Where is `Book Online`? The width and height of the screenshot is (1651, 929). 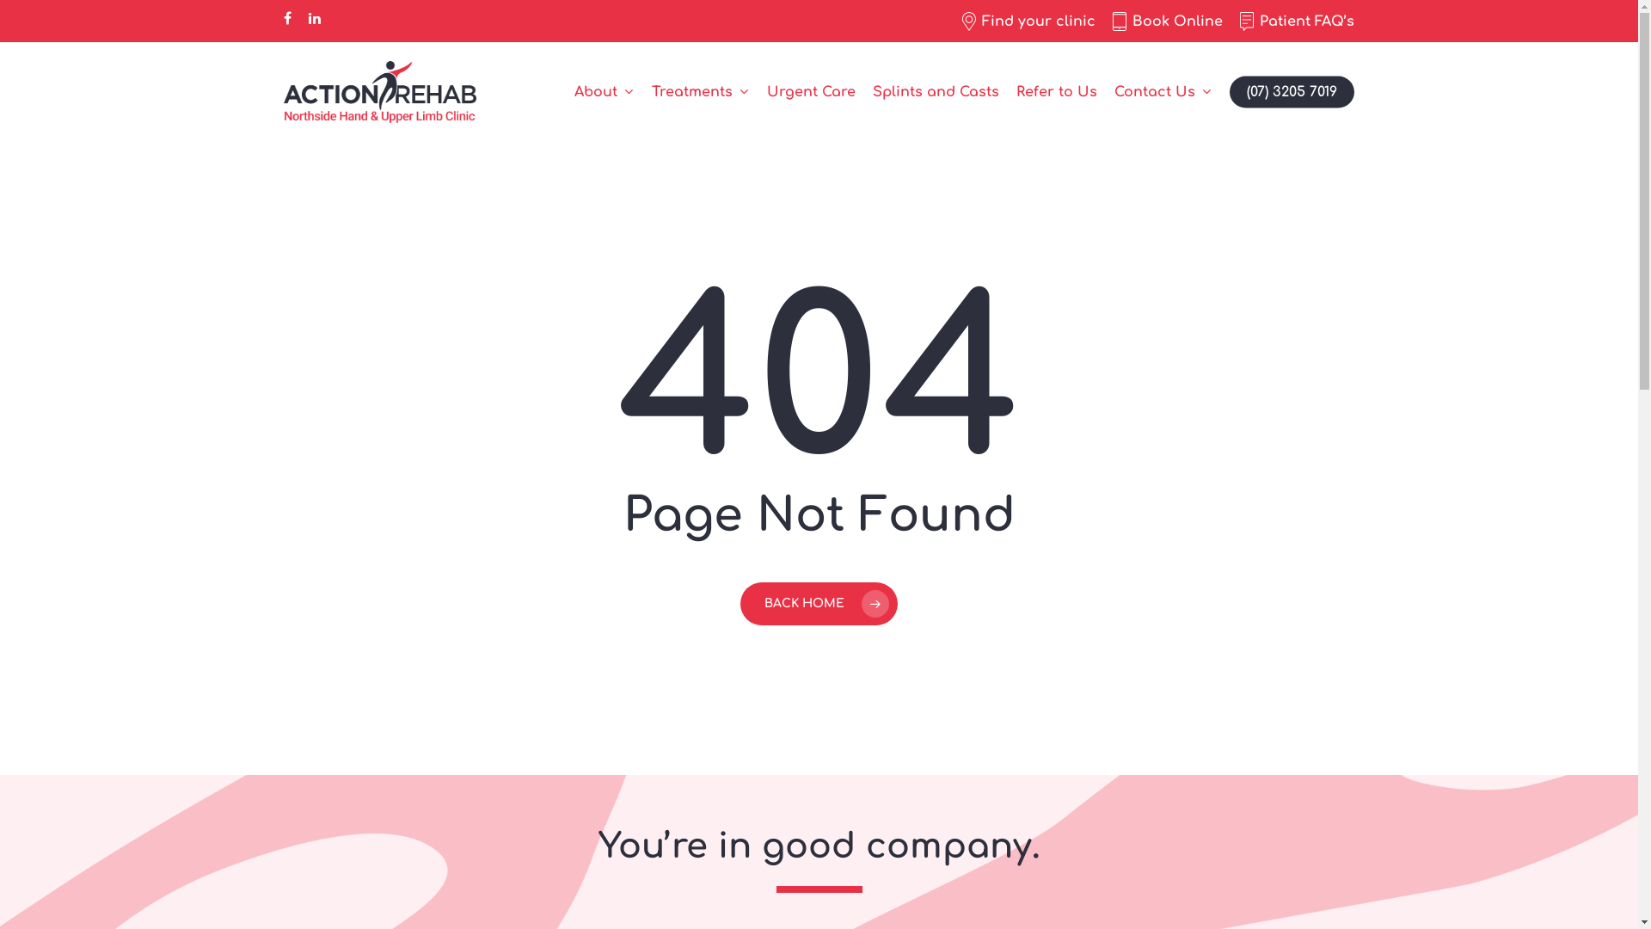
Book Online is located at coordinates (1168, 22).